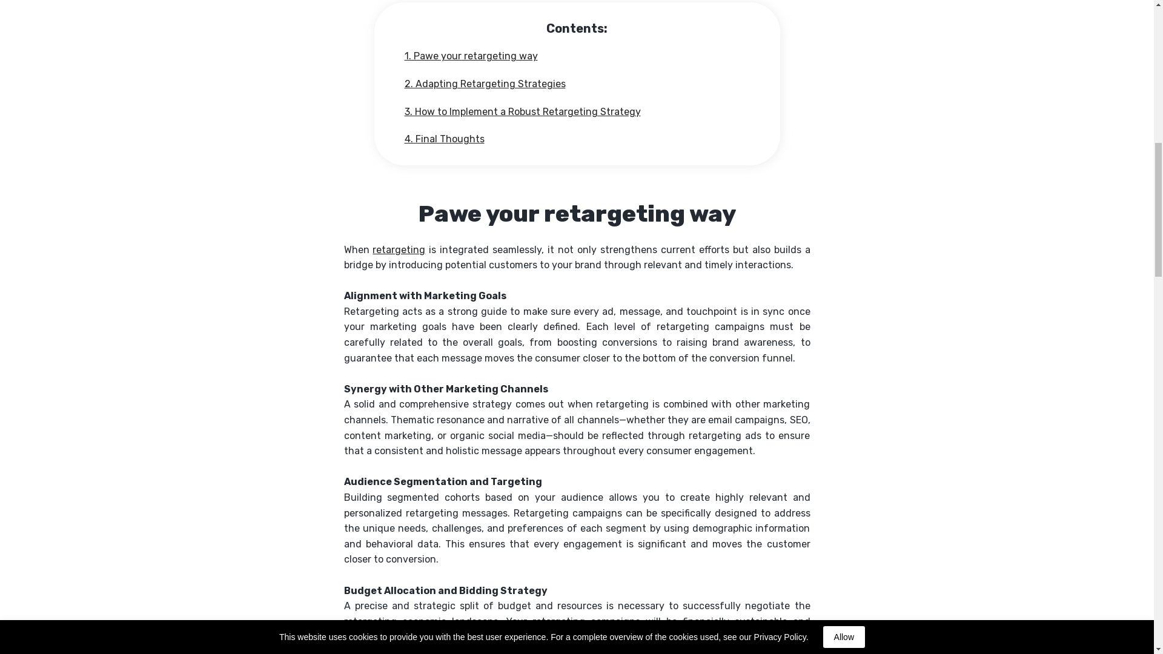  I want to click on 4. Final Thoughts, so click(445, 139).